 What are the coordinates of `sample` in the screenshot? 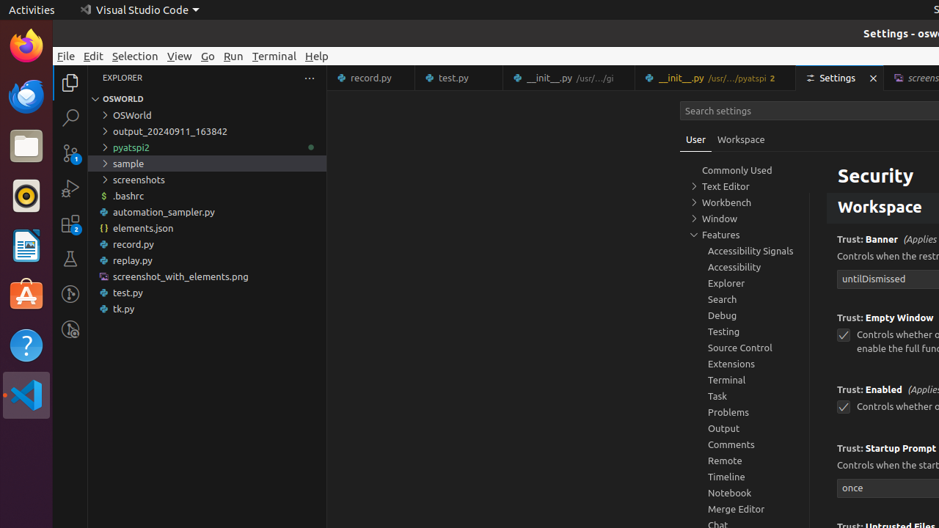 It's located at (207, 164).